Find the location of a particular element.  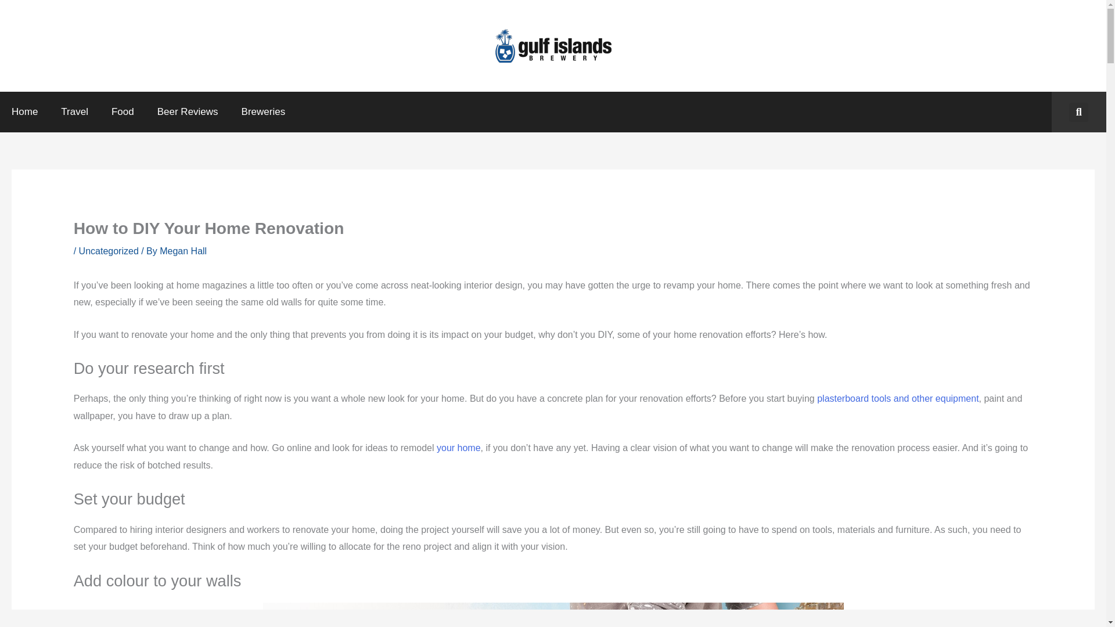

Travel is located at coordinates (74, 111).